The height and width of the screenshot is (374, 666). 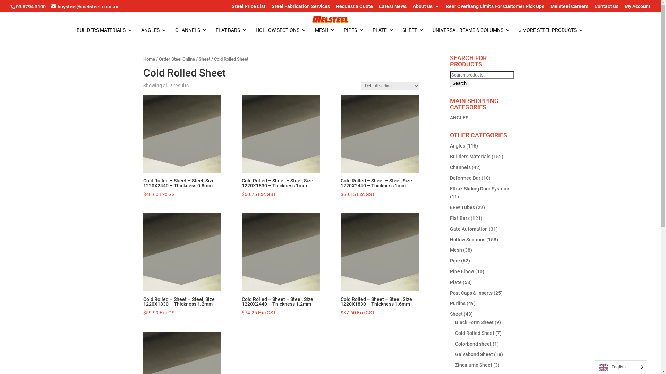 What do you see at coordinates (325, 31) in the screenshot?
I see `MESH` at bounding box center [325, 31].